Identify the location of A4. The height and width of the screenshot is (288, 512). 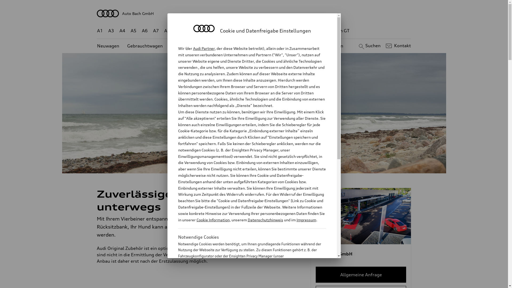
(122, 31).